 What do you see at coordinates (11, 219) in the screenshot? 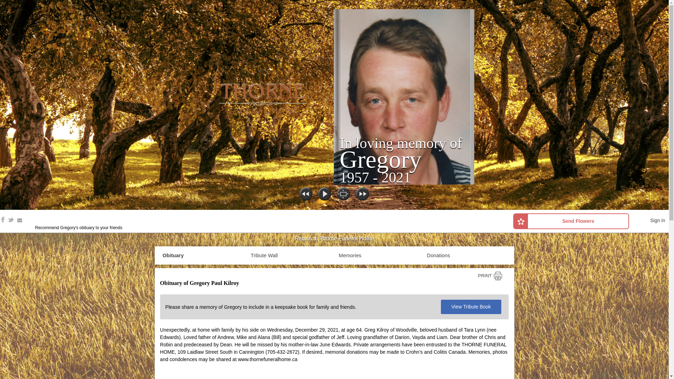
I see `Twitter` at bounding box center [11, 219].